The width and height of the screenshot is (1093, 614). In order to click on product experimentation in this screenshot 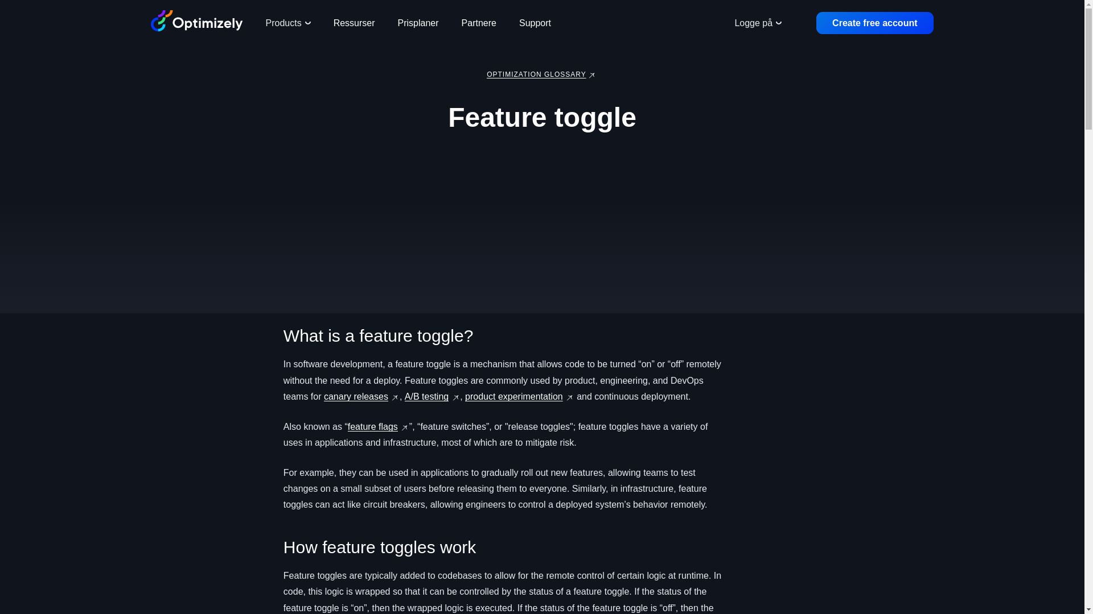, I will do `click(513, 397)`.